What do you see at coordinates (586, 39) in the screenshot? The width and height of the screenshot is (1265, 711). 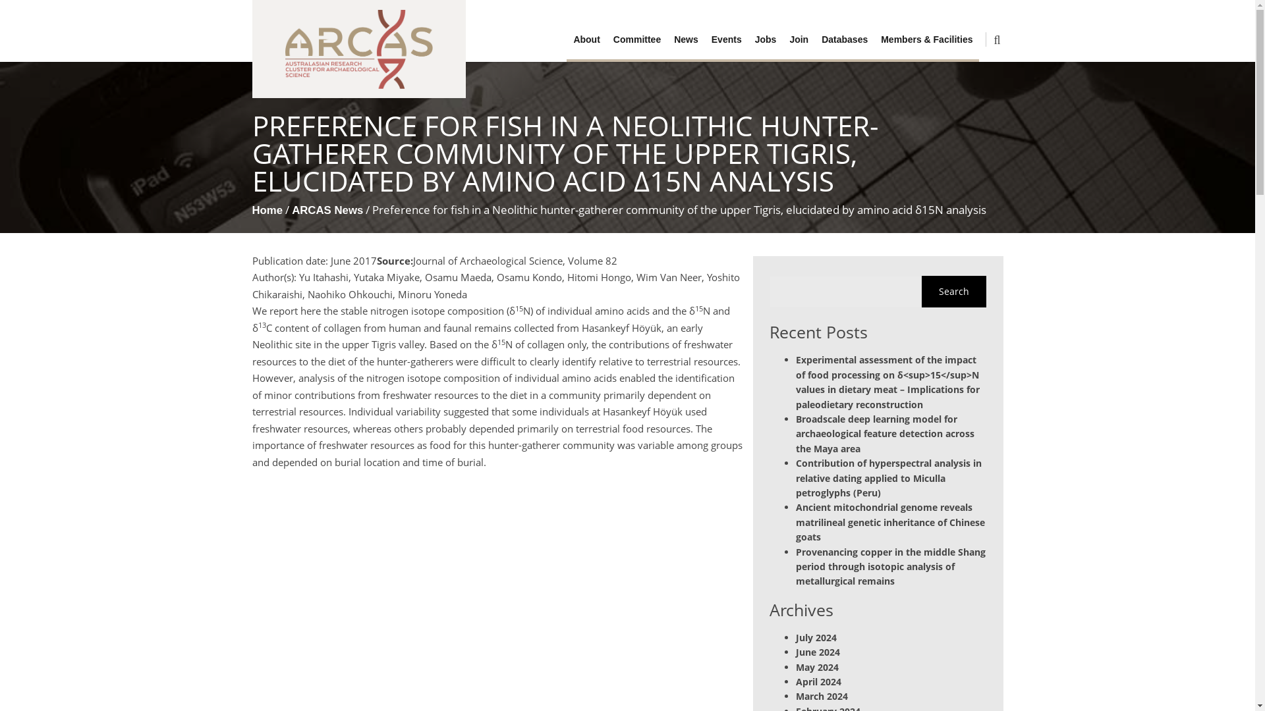 I see `About` at bounding box center [586, 39].